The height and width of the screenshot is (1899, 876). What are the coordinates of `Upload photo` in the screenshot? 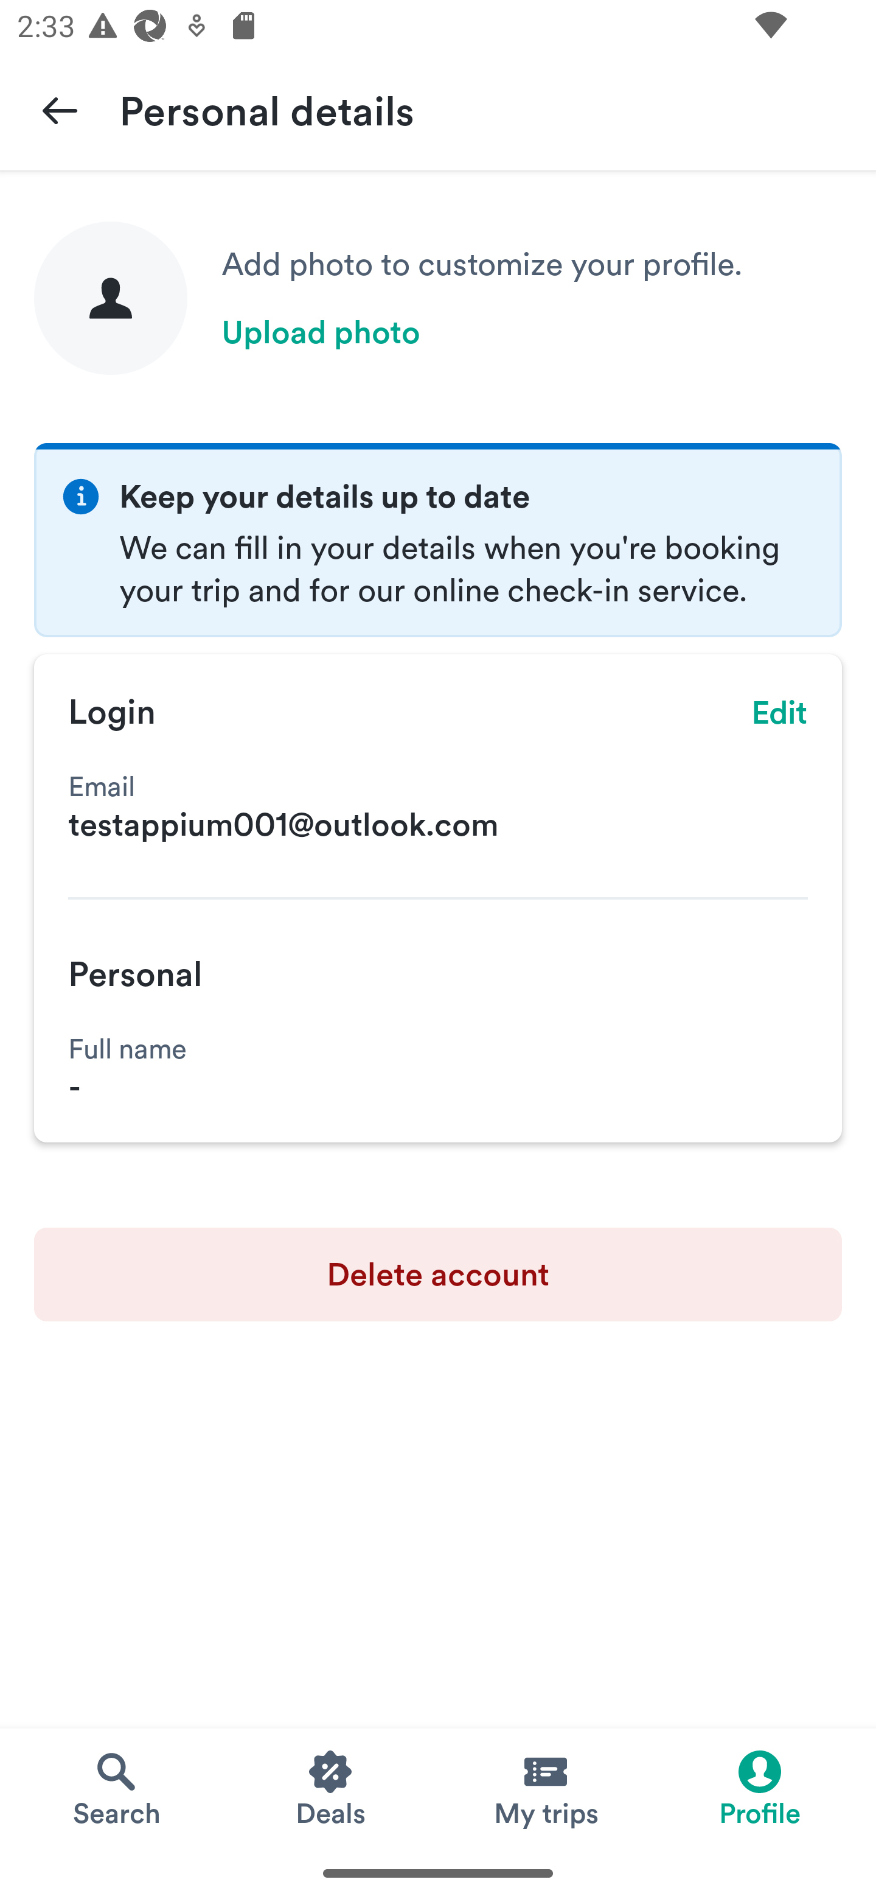 It's located at (321, 332).